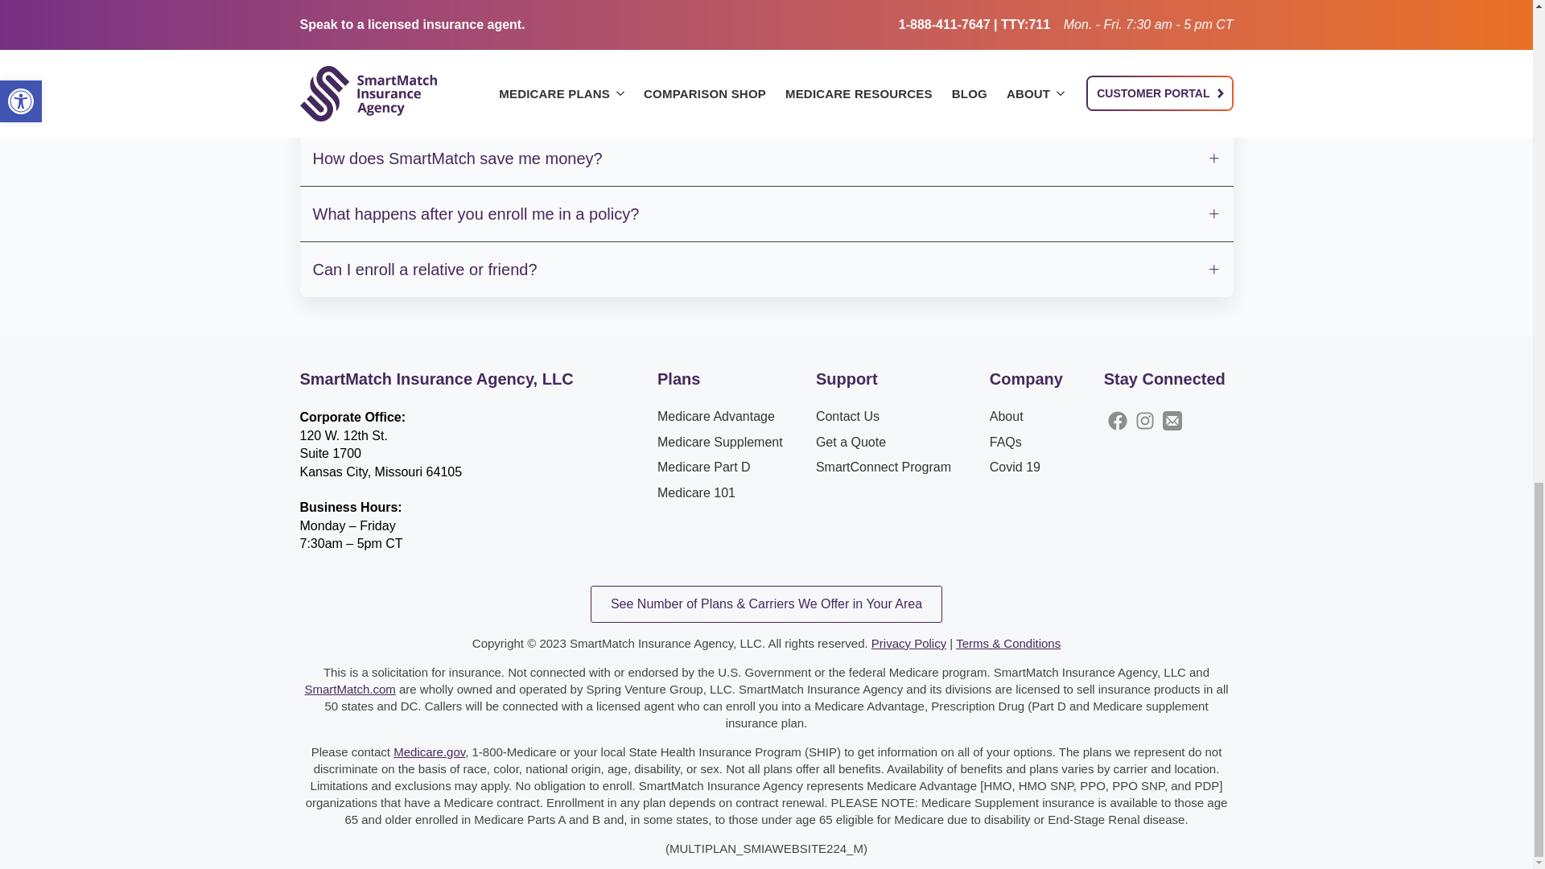 The width and height of the screenshot is (1545, 869). I want to click on Medicare Supplement, so click(720, 442).